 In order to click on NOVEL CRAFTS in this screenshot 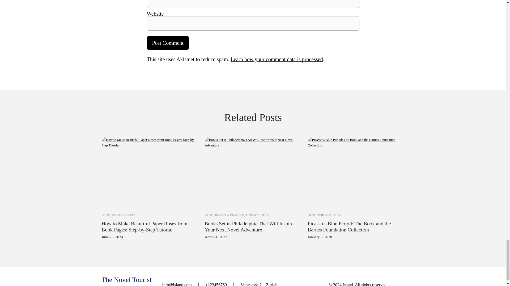, I will do `click(124, 215)`.